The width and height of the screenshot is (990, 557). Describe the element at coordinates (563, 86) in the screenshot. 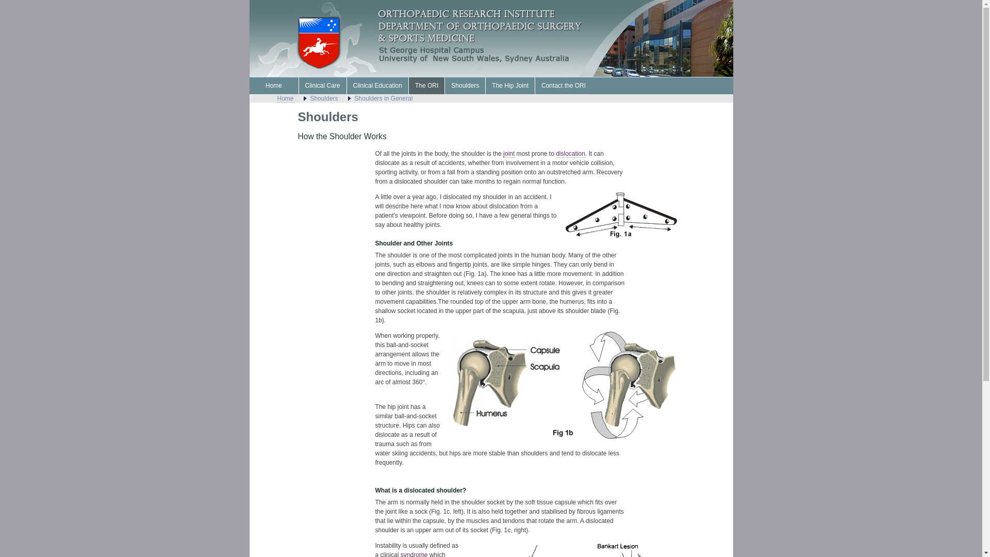

I see `Contact the ORI` at that location.